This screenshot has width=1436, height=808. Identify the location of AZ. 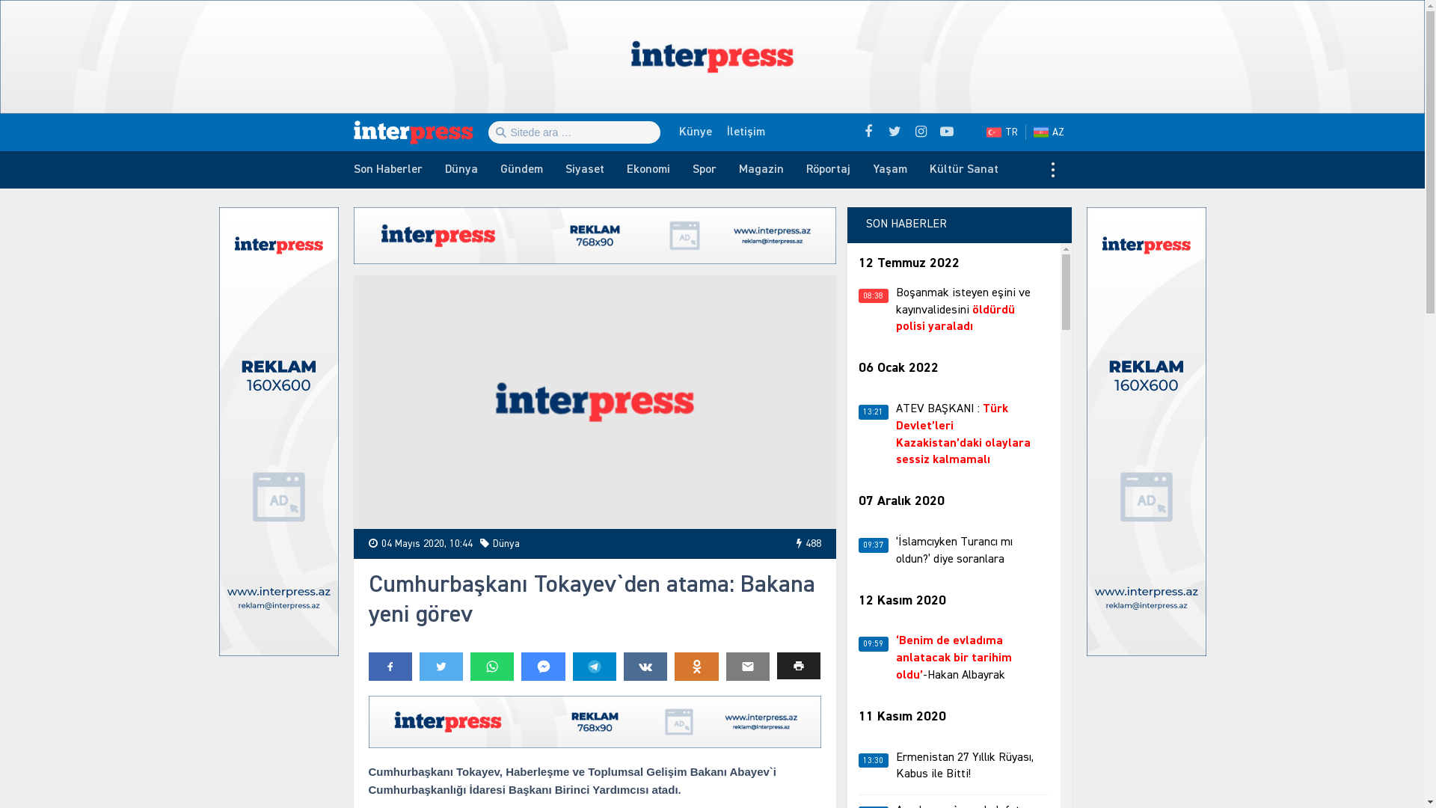
(1053, 132).